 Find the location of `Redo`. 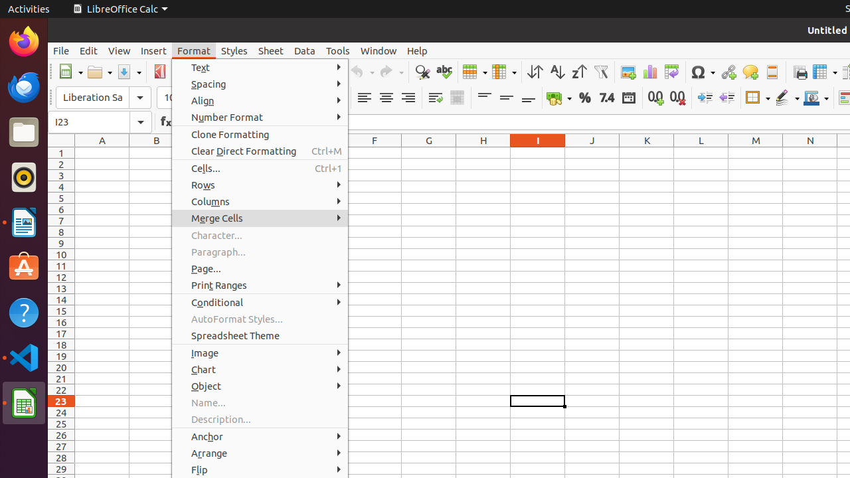

Redo is located at coordinates (391, 72).